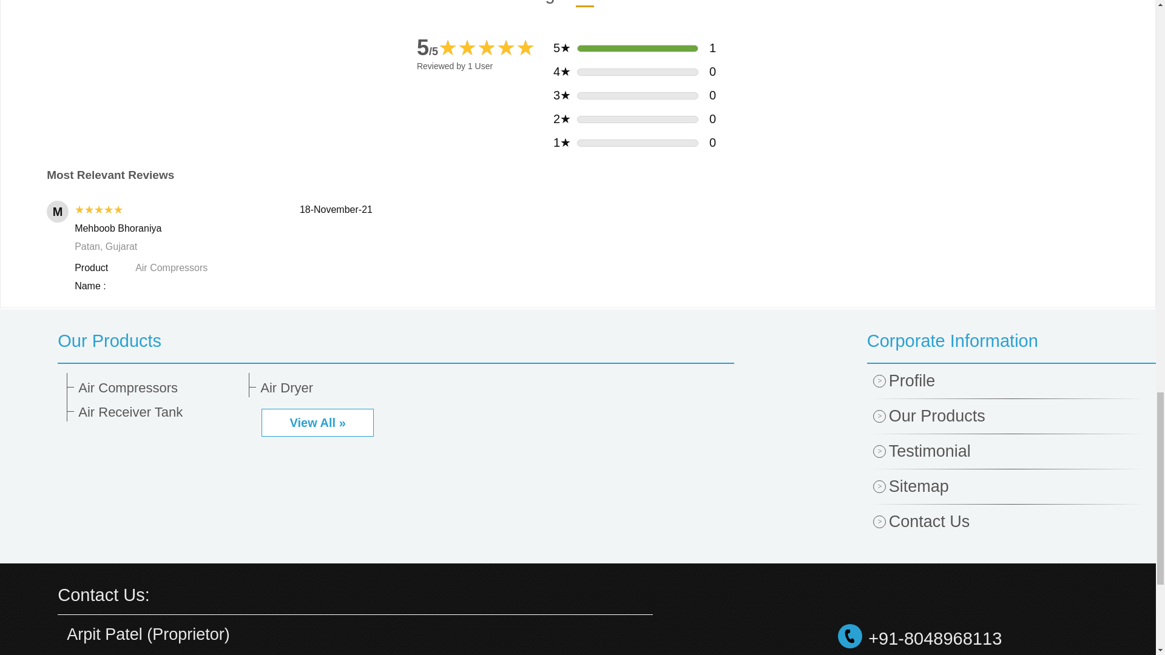  I want to click on Air Receiver Tank, so click(159, 412).